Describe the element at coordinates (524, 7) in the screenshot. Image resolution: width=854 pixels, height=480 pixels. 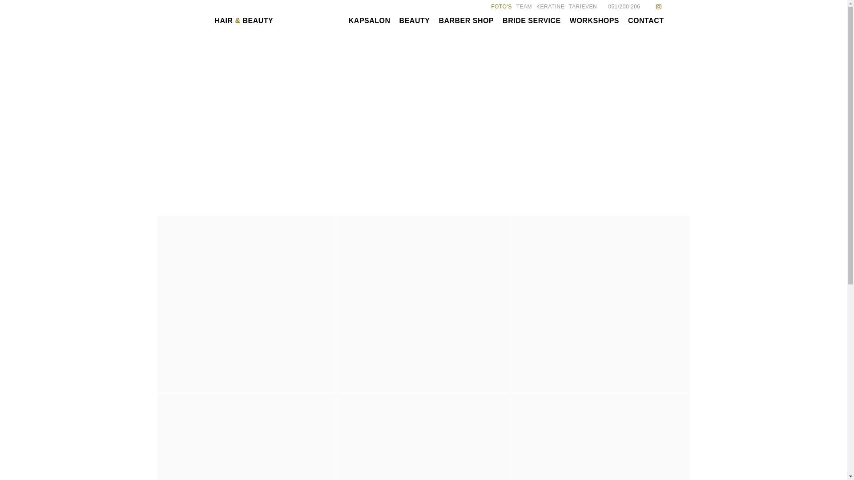
I see `TEAM` at that location.